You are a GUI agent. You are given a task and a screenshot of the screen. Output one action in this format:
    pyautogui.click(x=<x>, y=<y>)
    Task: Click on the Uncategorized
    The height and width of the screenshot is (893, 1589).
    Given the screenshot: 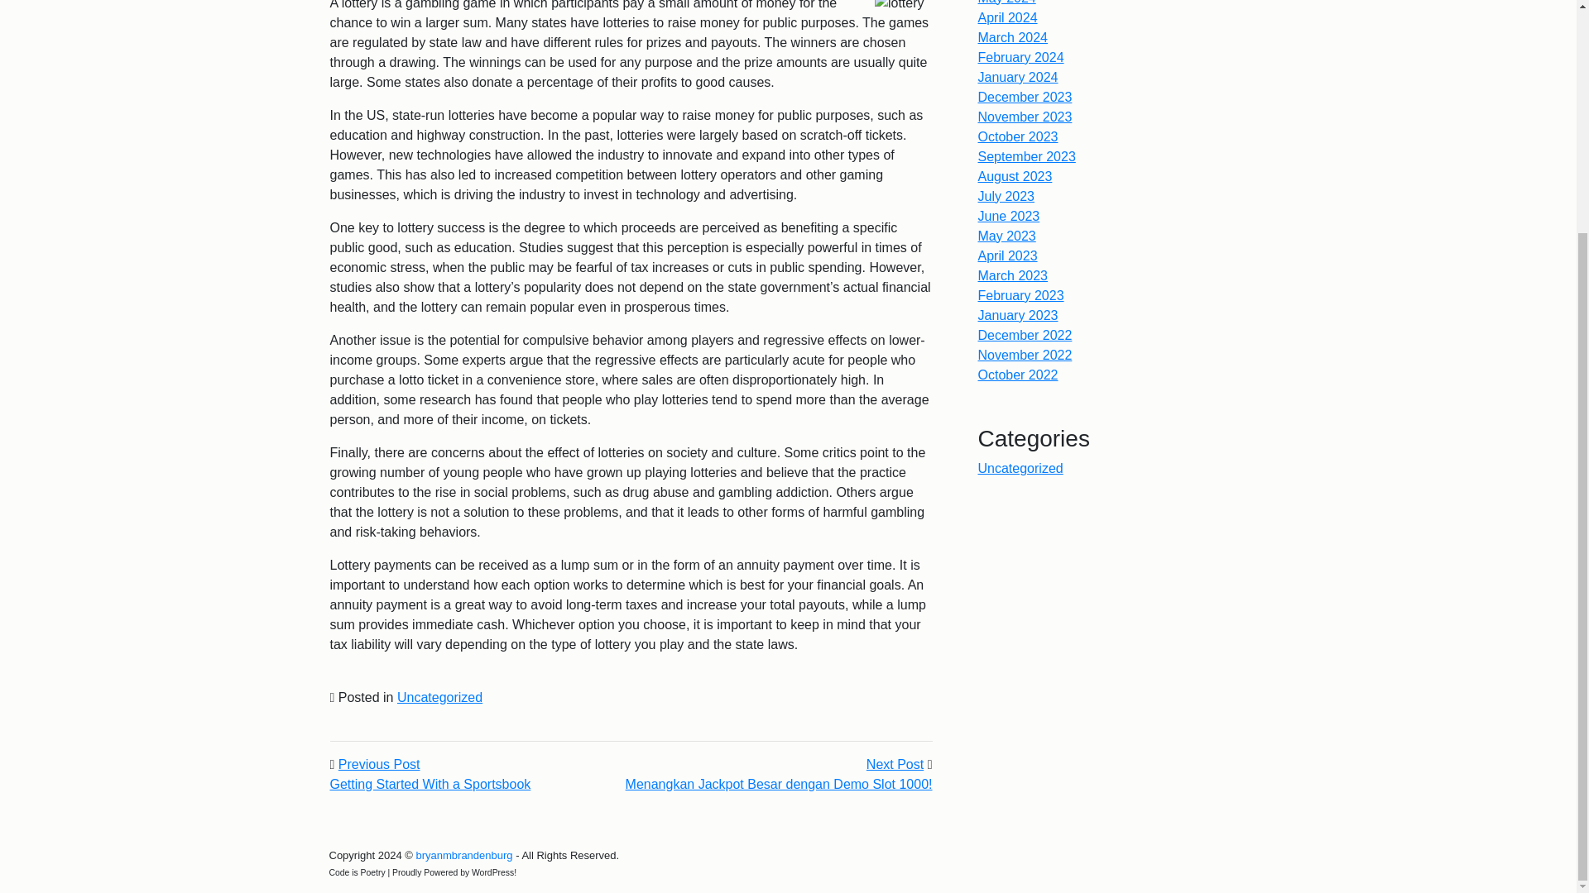 What is the action you would take?
    pyautogui.click(x=440, y=697)
    